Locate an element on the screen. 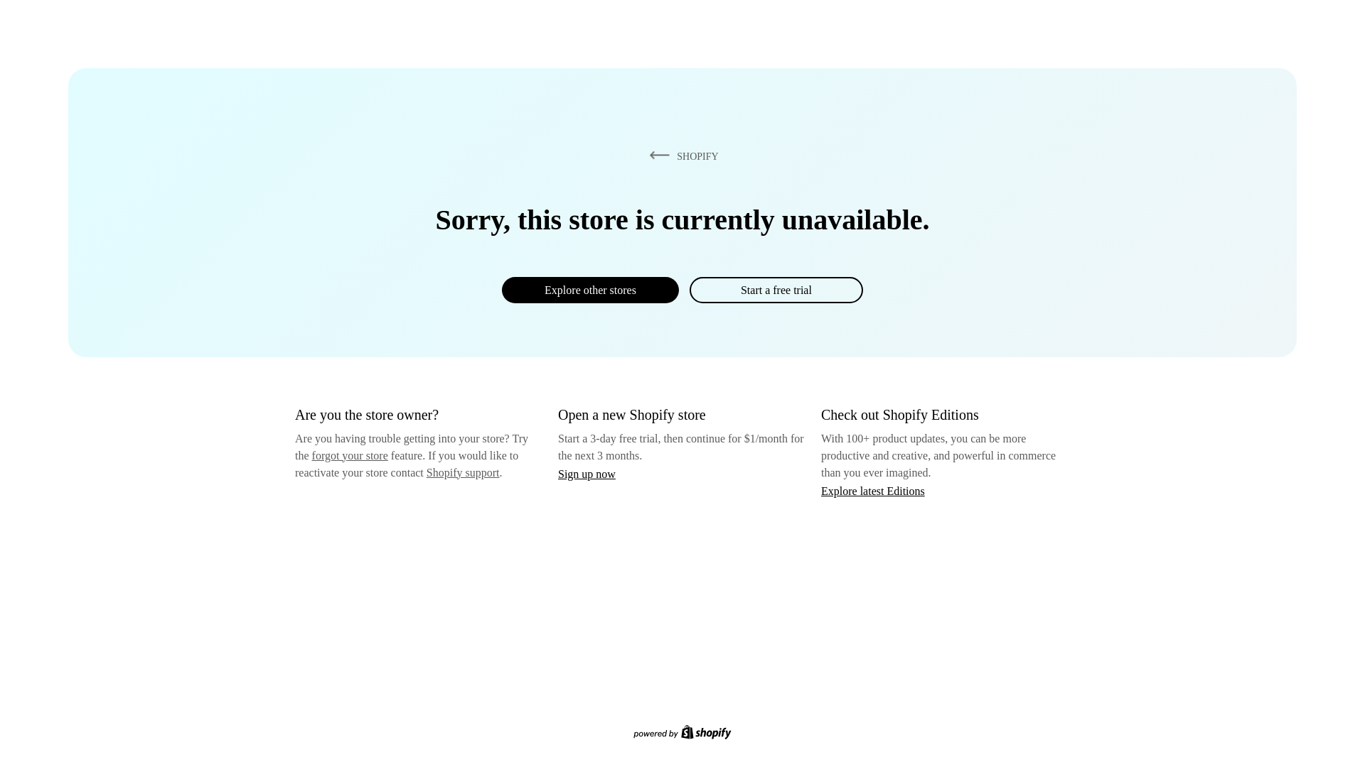 This screenshot has width=1365, height=767. forgot your store is located at coordinates (350, 455).